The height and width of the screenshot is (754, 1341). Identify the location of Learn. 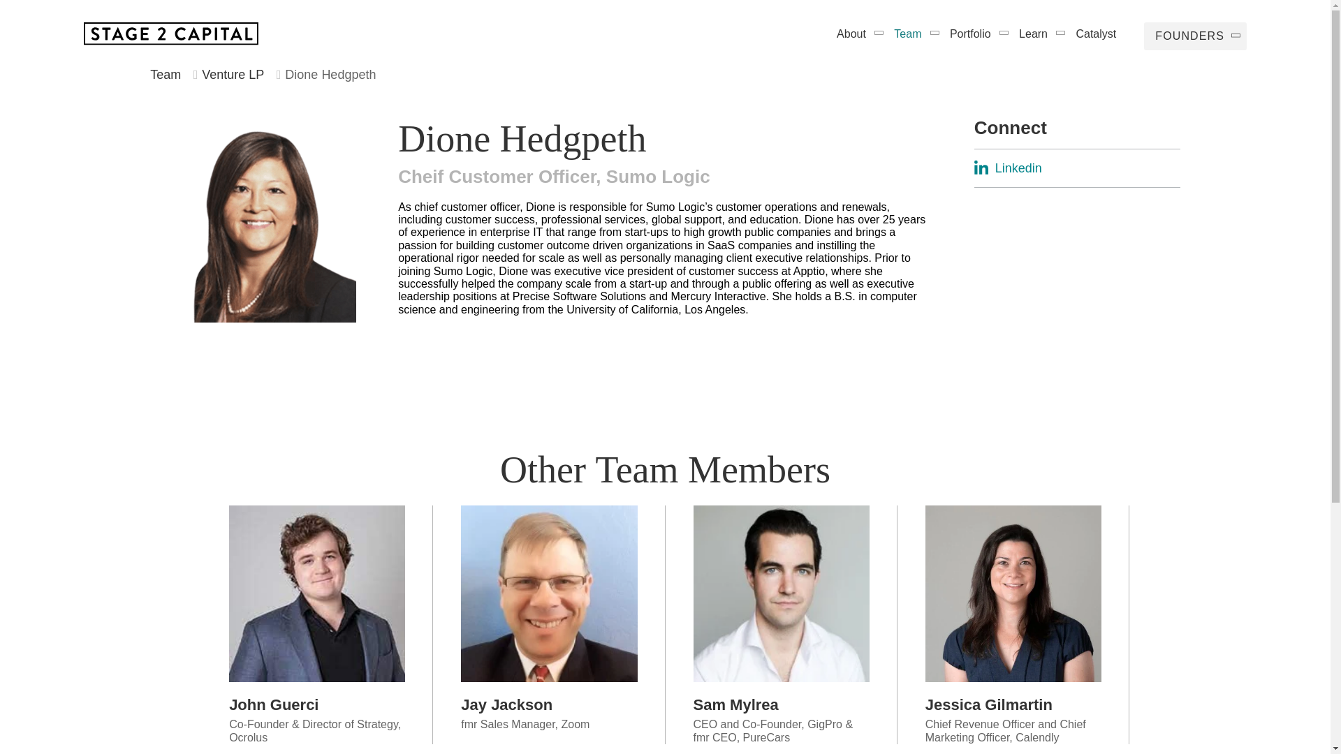
(1035, 34).